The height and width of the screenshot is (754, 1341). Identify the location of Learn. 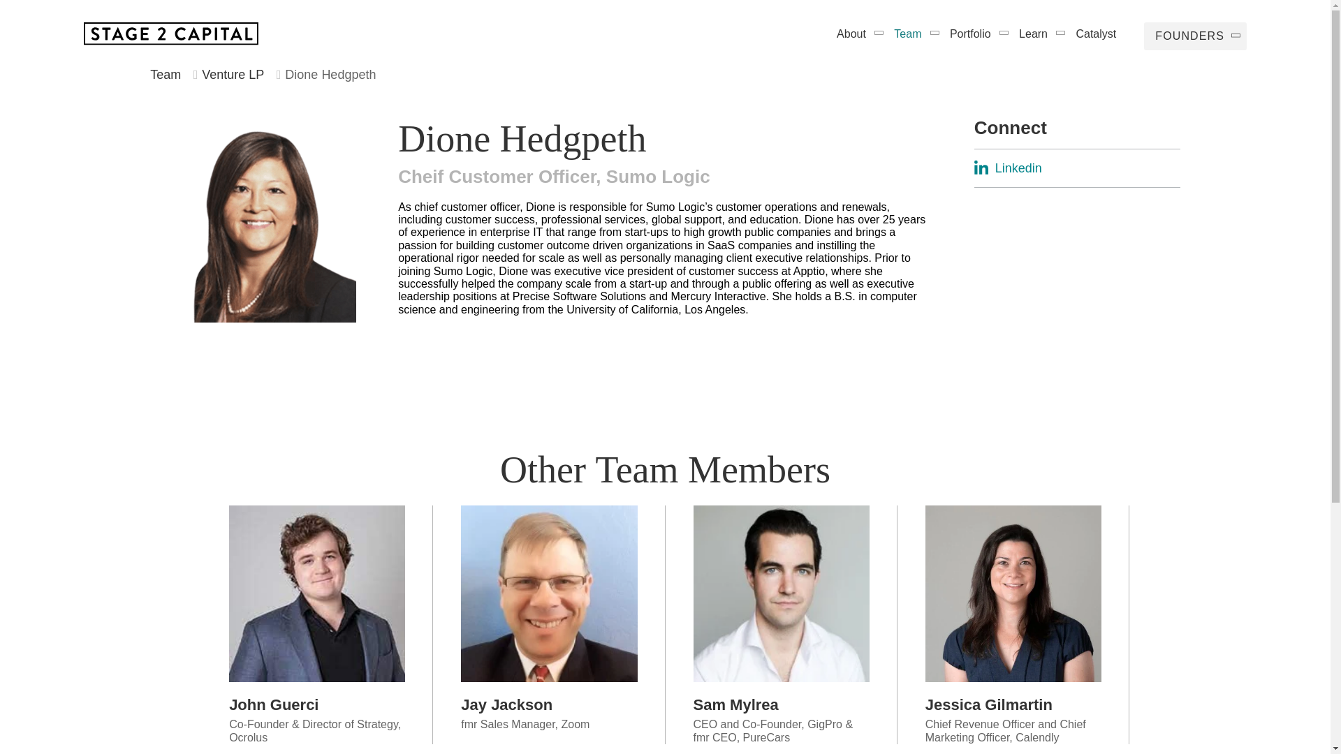
(1035, 34).